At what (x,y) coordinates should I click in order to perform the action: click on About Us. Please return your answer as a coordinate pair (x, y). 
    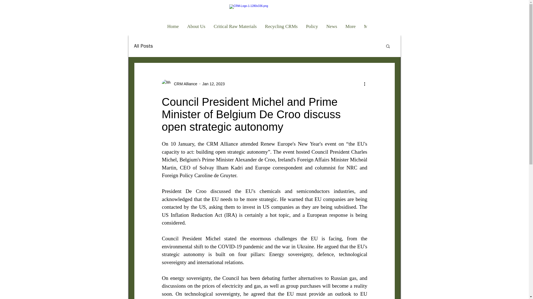
    Looking at the image, I should click on (196, 30).